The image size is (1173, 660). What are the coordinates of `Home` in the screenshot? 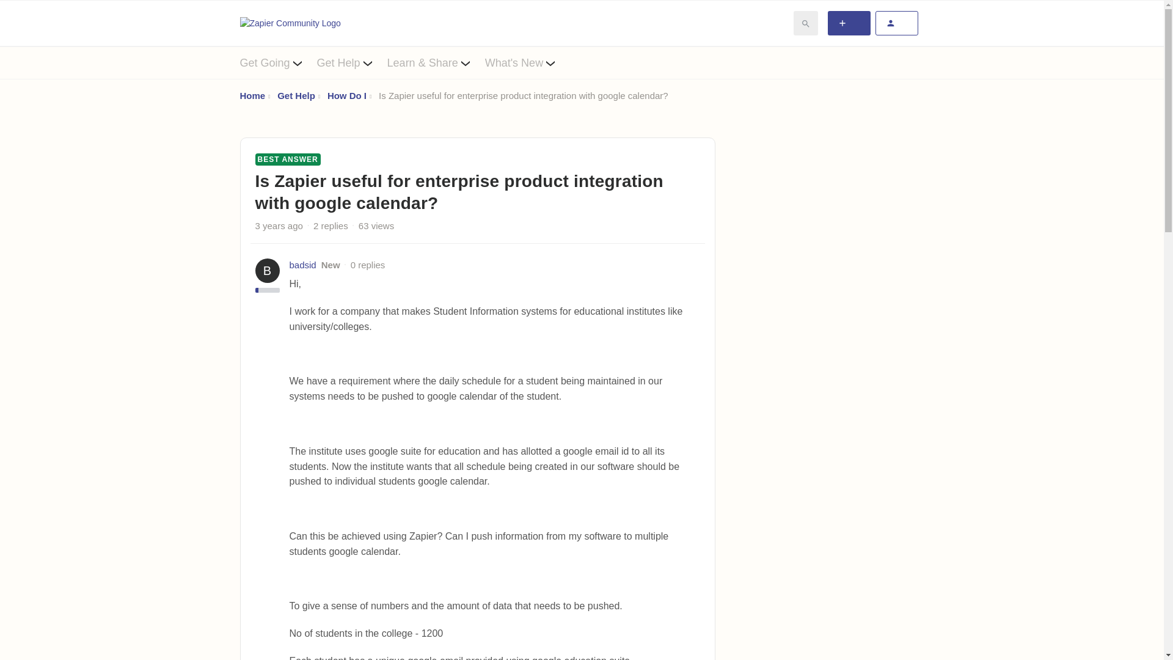 It's located at (252, 95).